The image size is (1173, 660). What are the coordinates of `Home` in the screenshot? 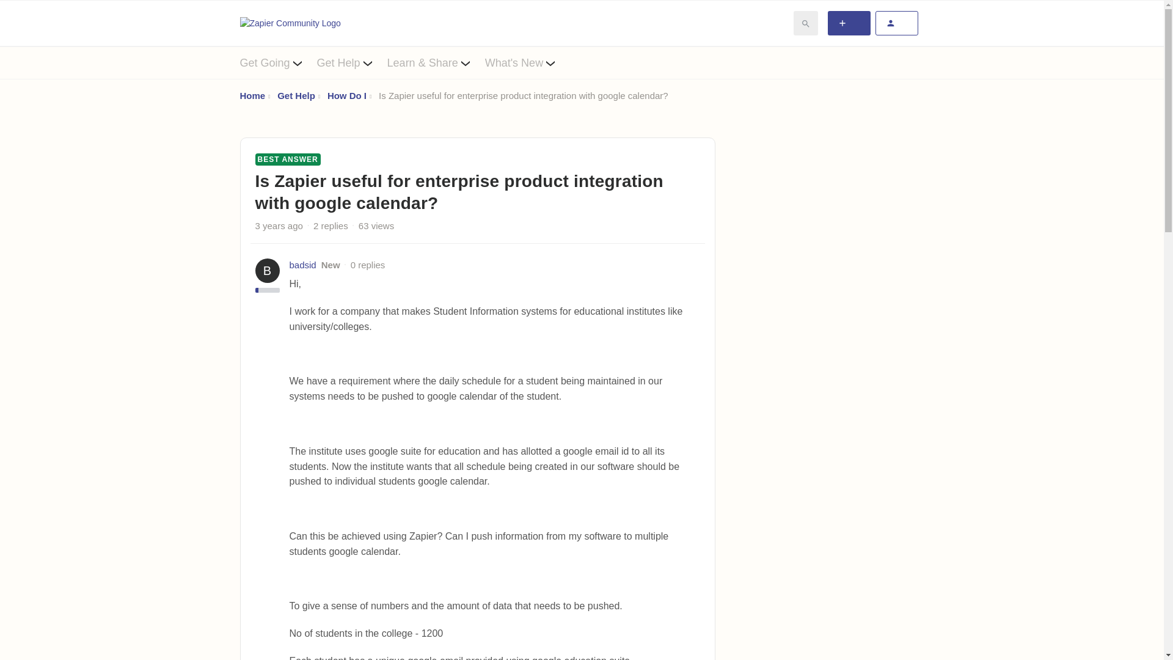 It's located at (252, 95).